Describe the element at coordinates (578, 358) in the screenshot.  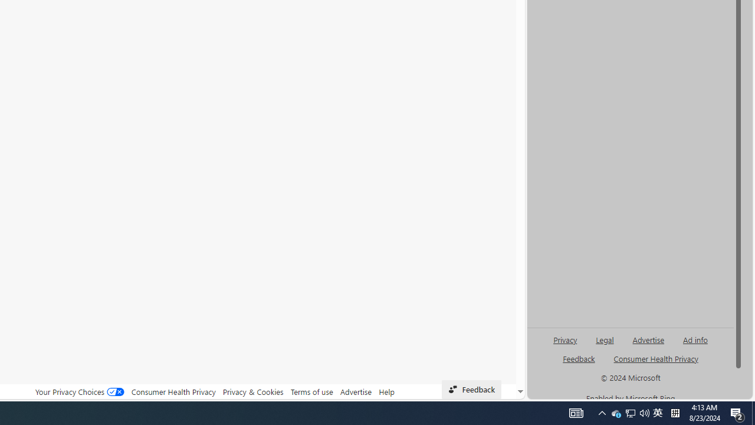
I see `AutomationID: sb_feedback` at that location.